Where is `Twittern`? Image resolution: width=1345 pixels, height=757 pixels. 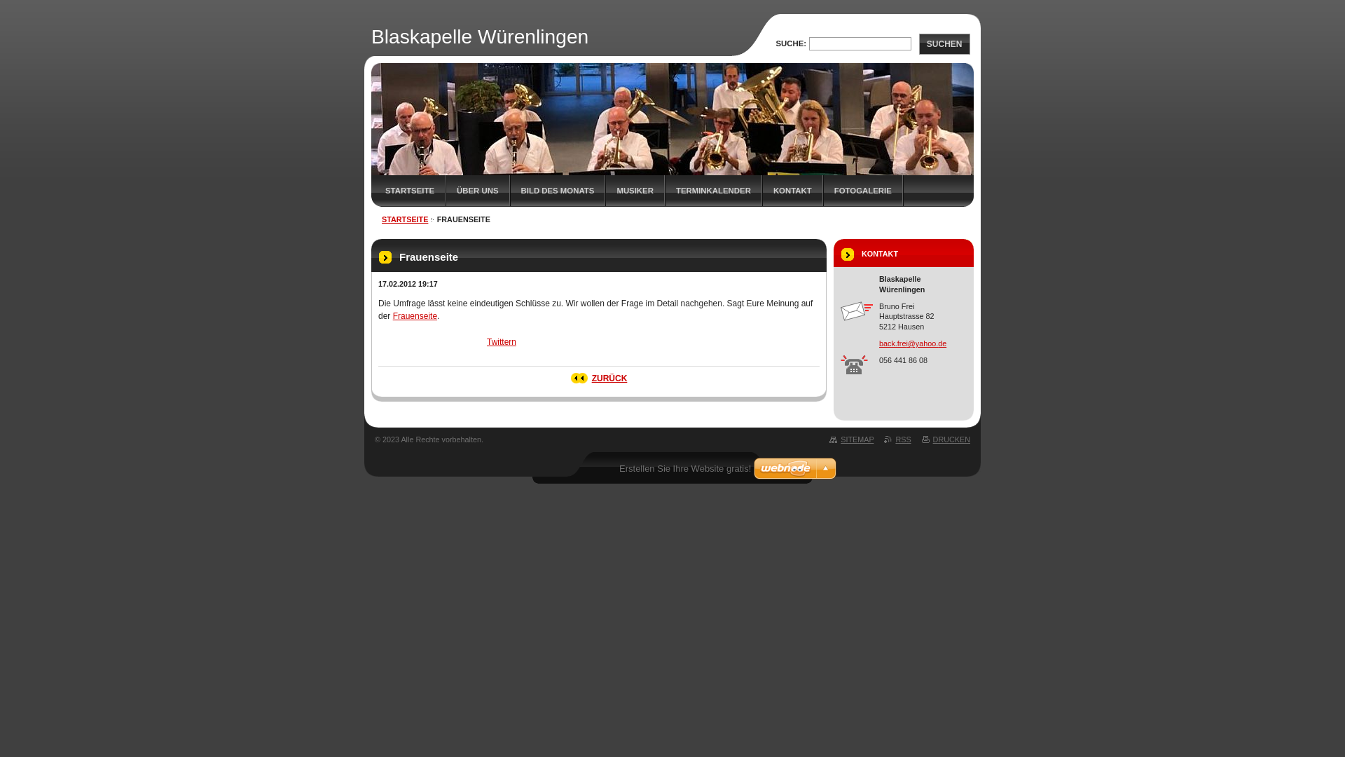
Twittern is located at coordinates (502, 342).